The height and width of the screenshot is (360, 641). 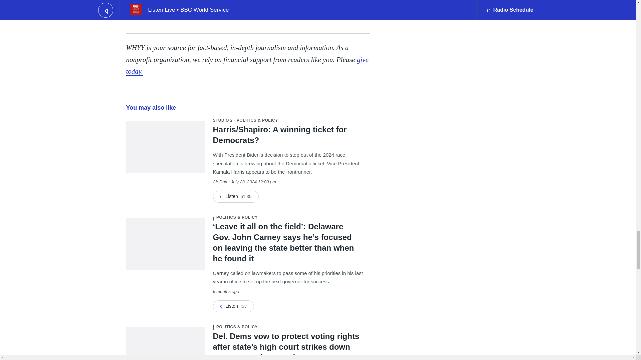 What do you see at coordinates (171, 15) in the screenshot?
I see `Twitter` at bounding box center [171, 15].